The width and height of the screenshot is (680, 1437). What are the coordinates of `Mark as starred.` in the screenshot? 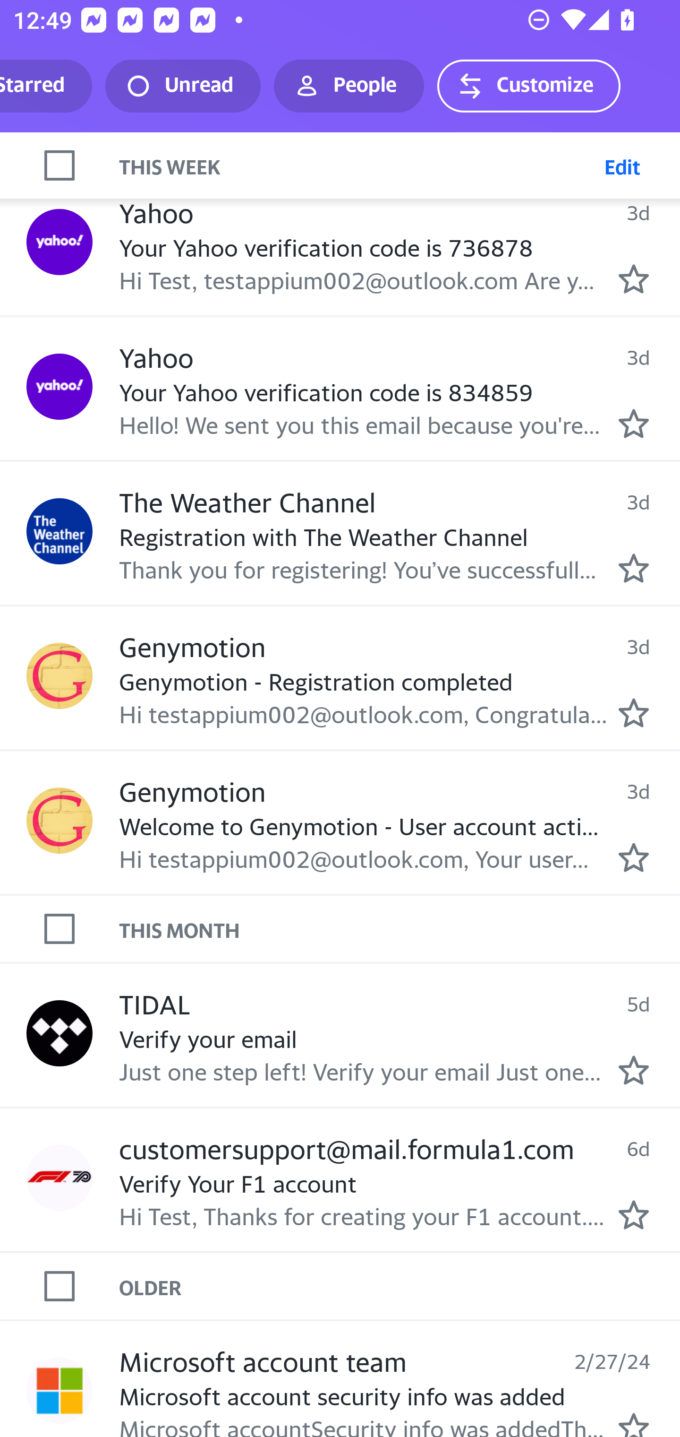 It's located at (634, 1070).